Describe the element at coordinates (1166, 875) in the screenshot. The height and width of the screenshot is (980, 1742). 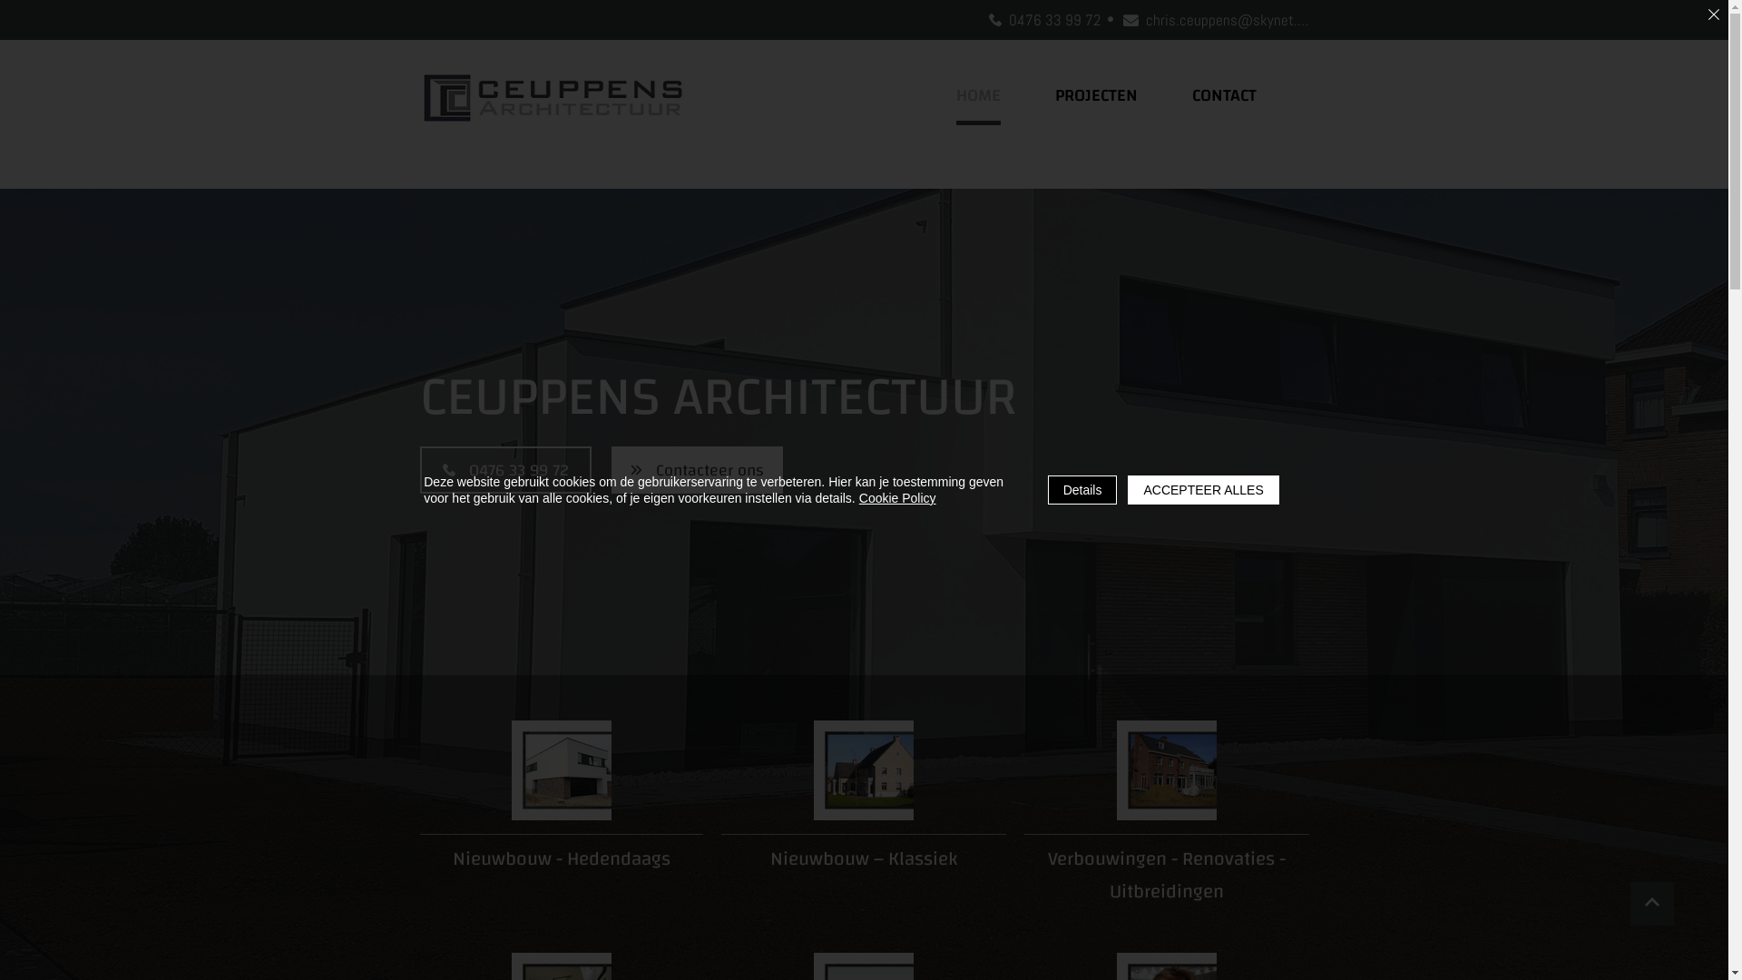
I see `Verbouwingen - Renovaties - Uitbreidingen` at that location.